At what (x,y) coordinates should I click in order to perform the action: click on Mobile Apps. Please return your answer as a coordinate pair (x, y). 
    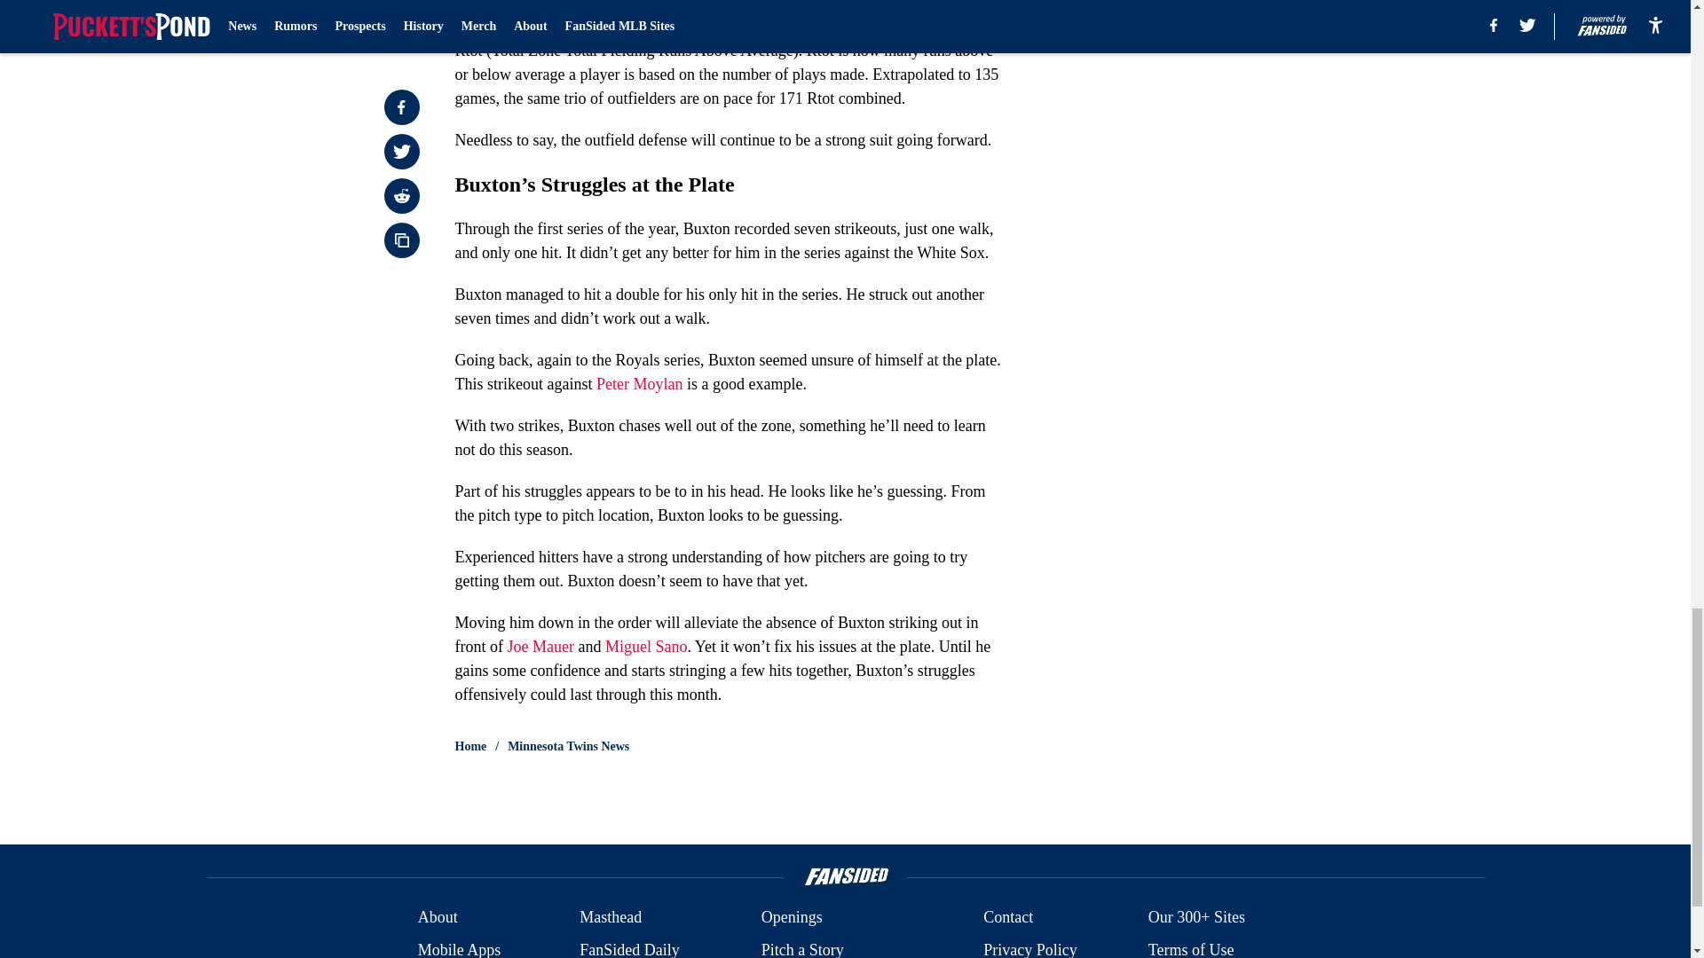
    Looking at the image, I should click on (459, 948).